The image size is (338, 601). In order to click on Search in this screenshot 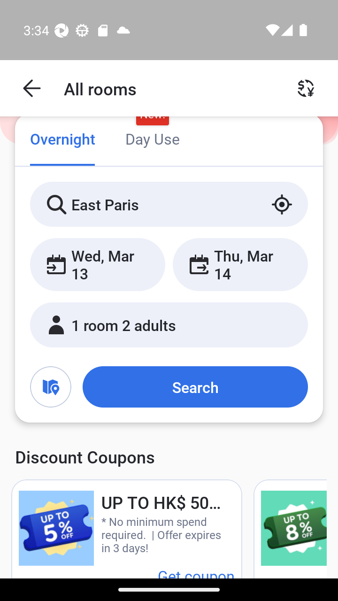, I will do `click(195, 386)`.